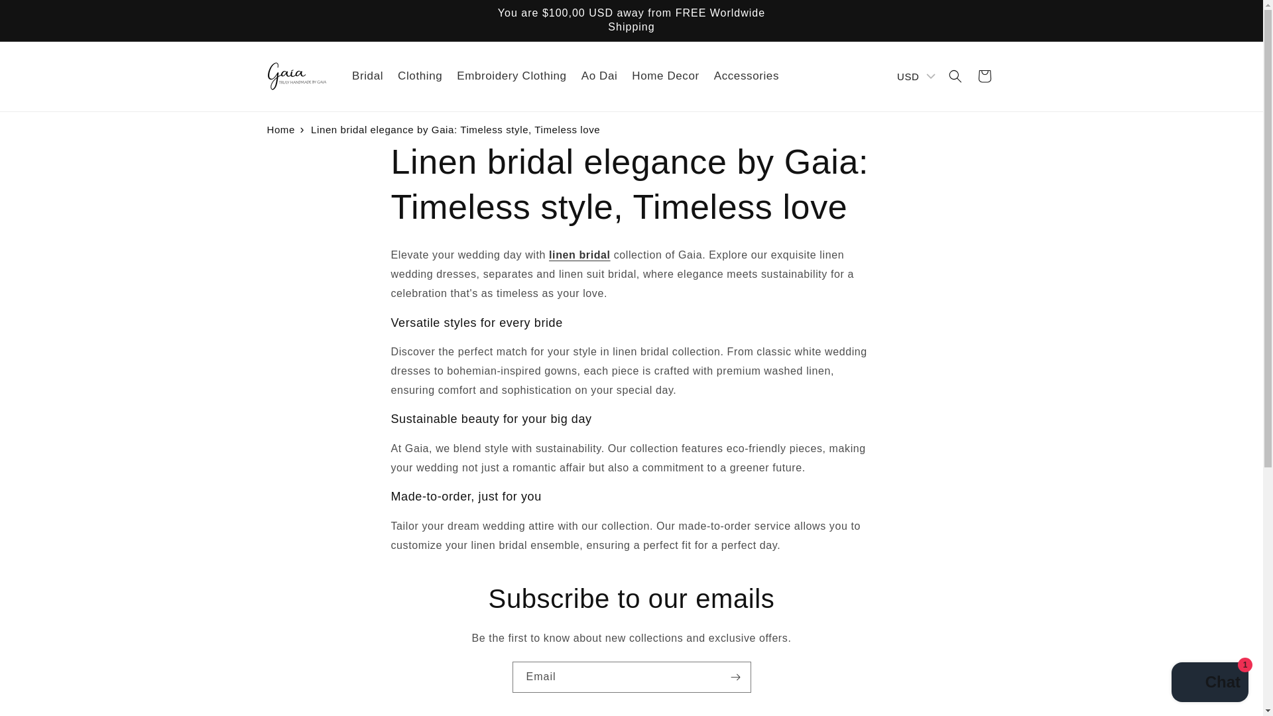  I want to click on Skip to content, so click(40, 15).